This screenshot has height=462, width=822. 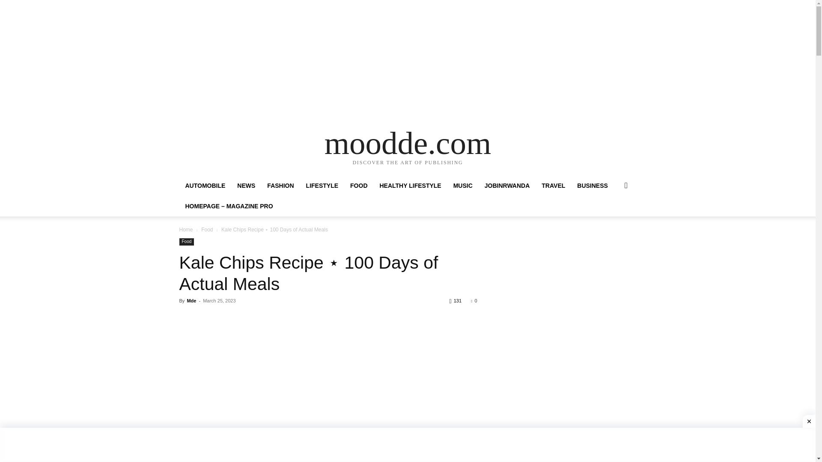 I want to click on Food, so click(x=207, y=230).